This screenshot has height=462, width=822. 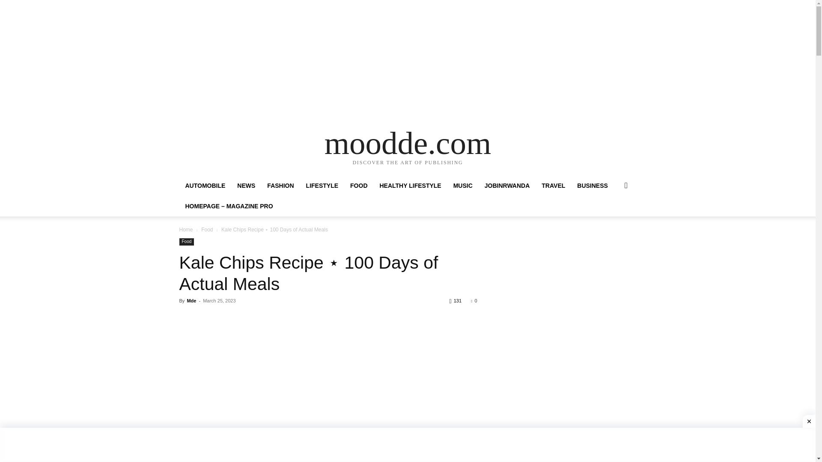 I want to click on Food, so click(x=207, y=230).